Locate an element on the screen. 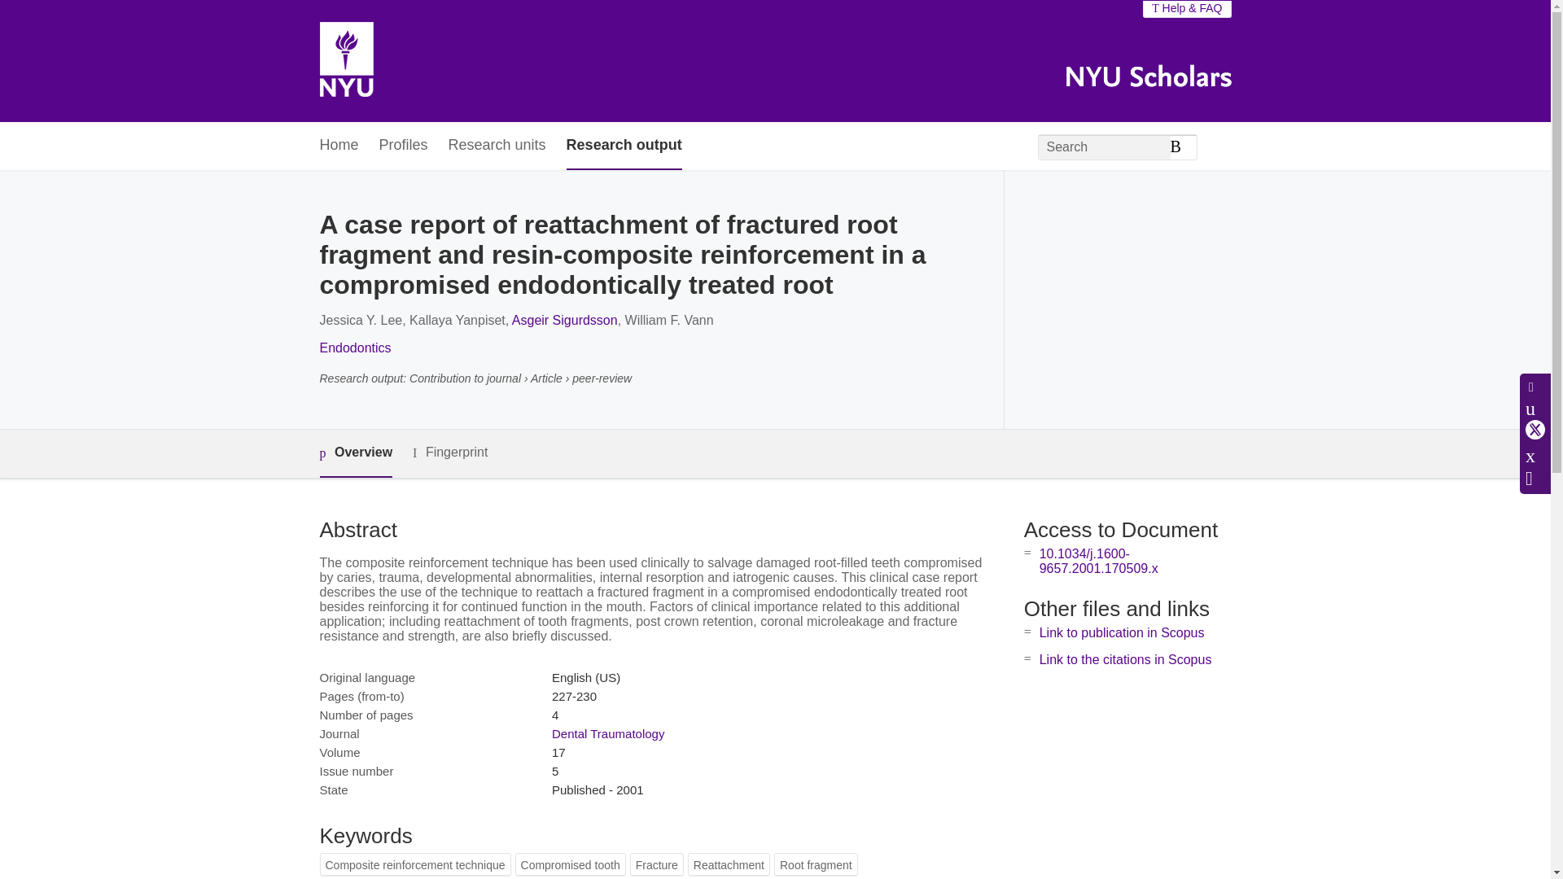 Image resolution: width=1563 pixels, height=879 pixels. Overview is located at coordinates (355, 454).